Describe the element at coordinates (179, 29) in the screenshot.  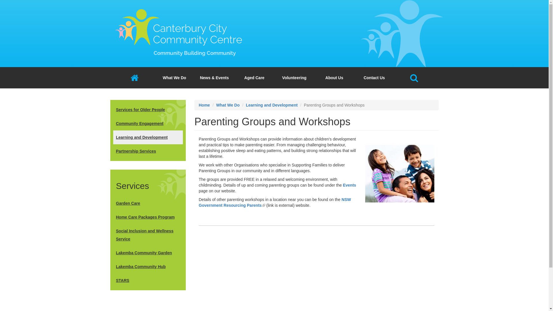
I see `Home` at that location.